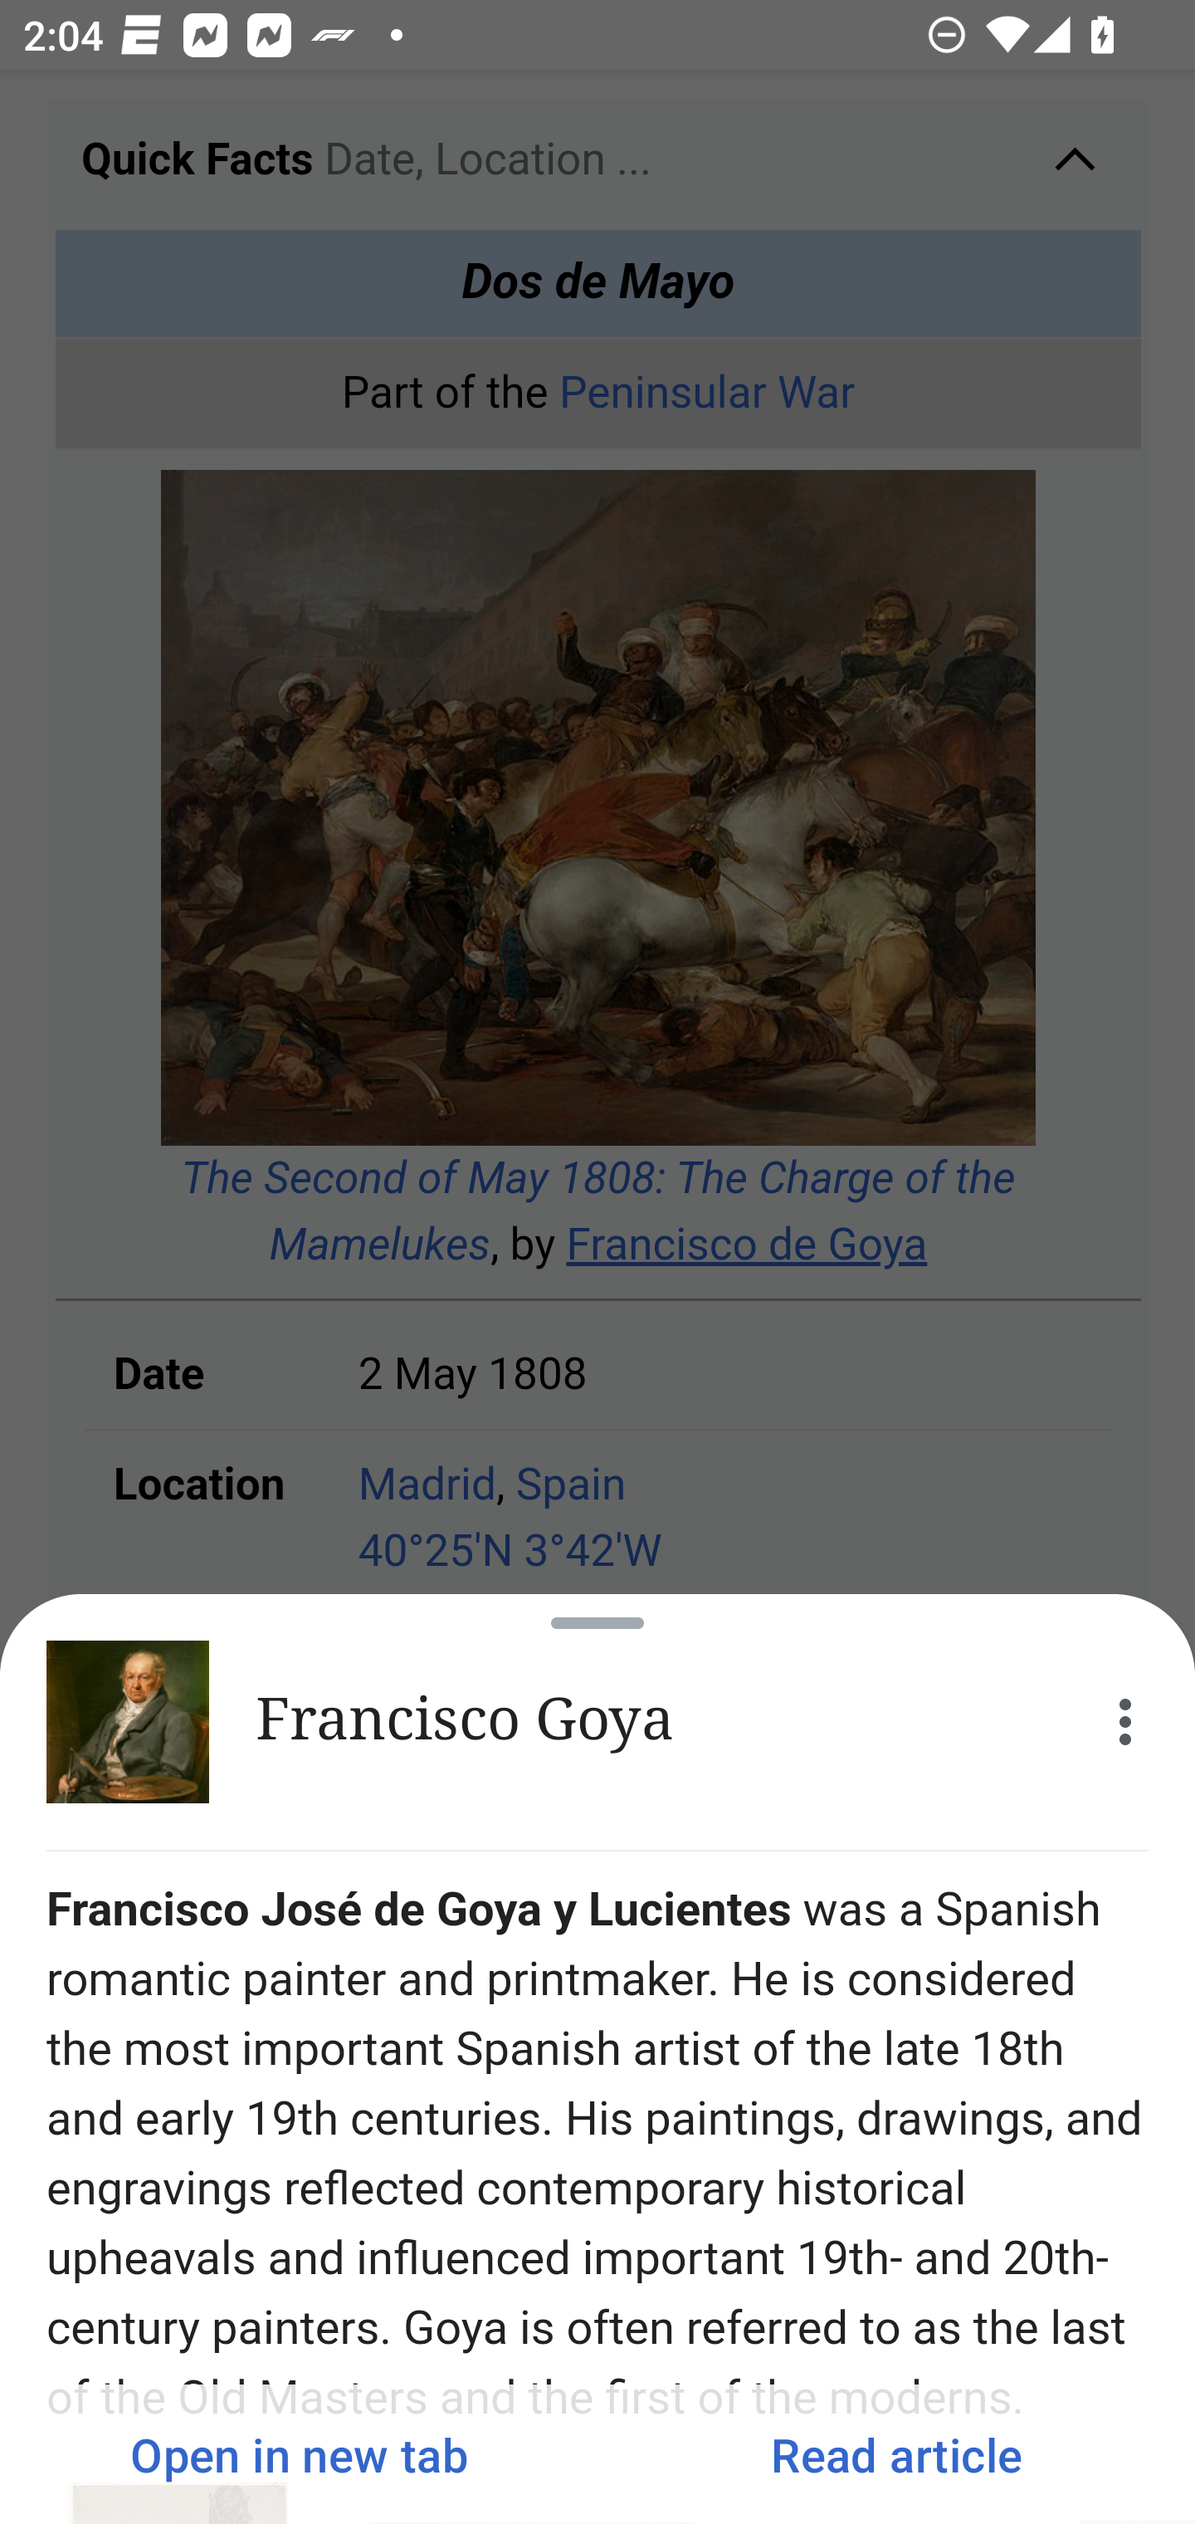 The height and width of the screenshot is (2524, 1195). I want to click on Read article, so click(896, 2454).